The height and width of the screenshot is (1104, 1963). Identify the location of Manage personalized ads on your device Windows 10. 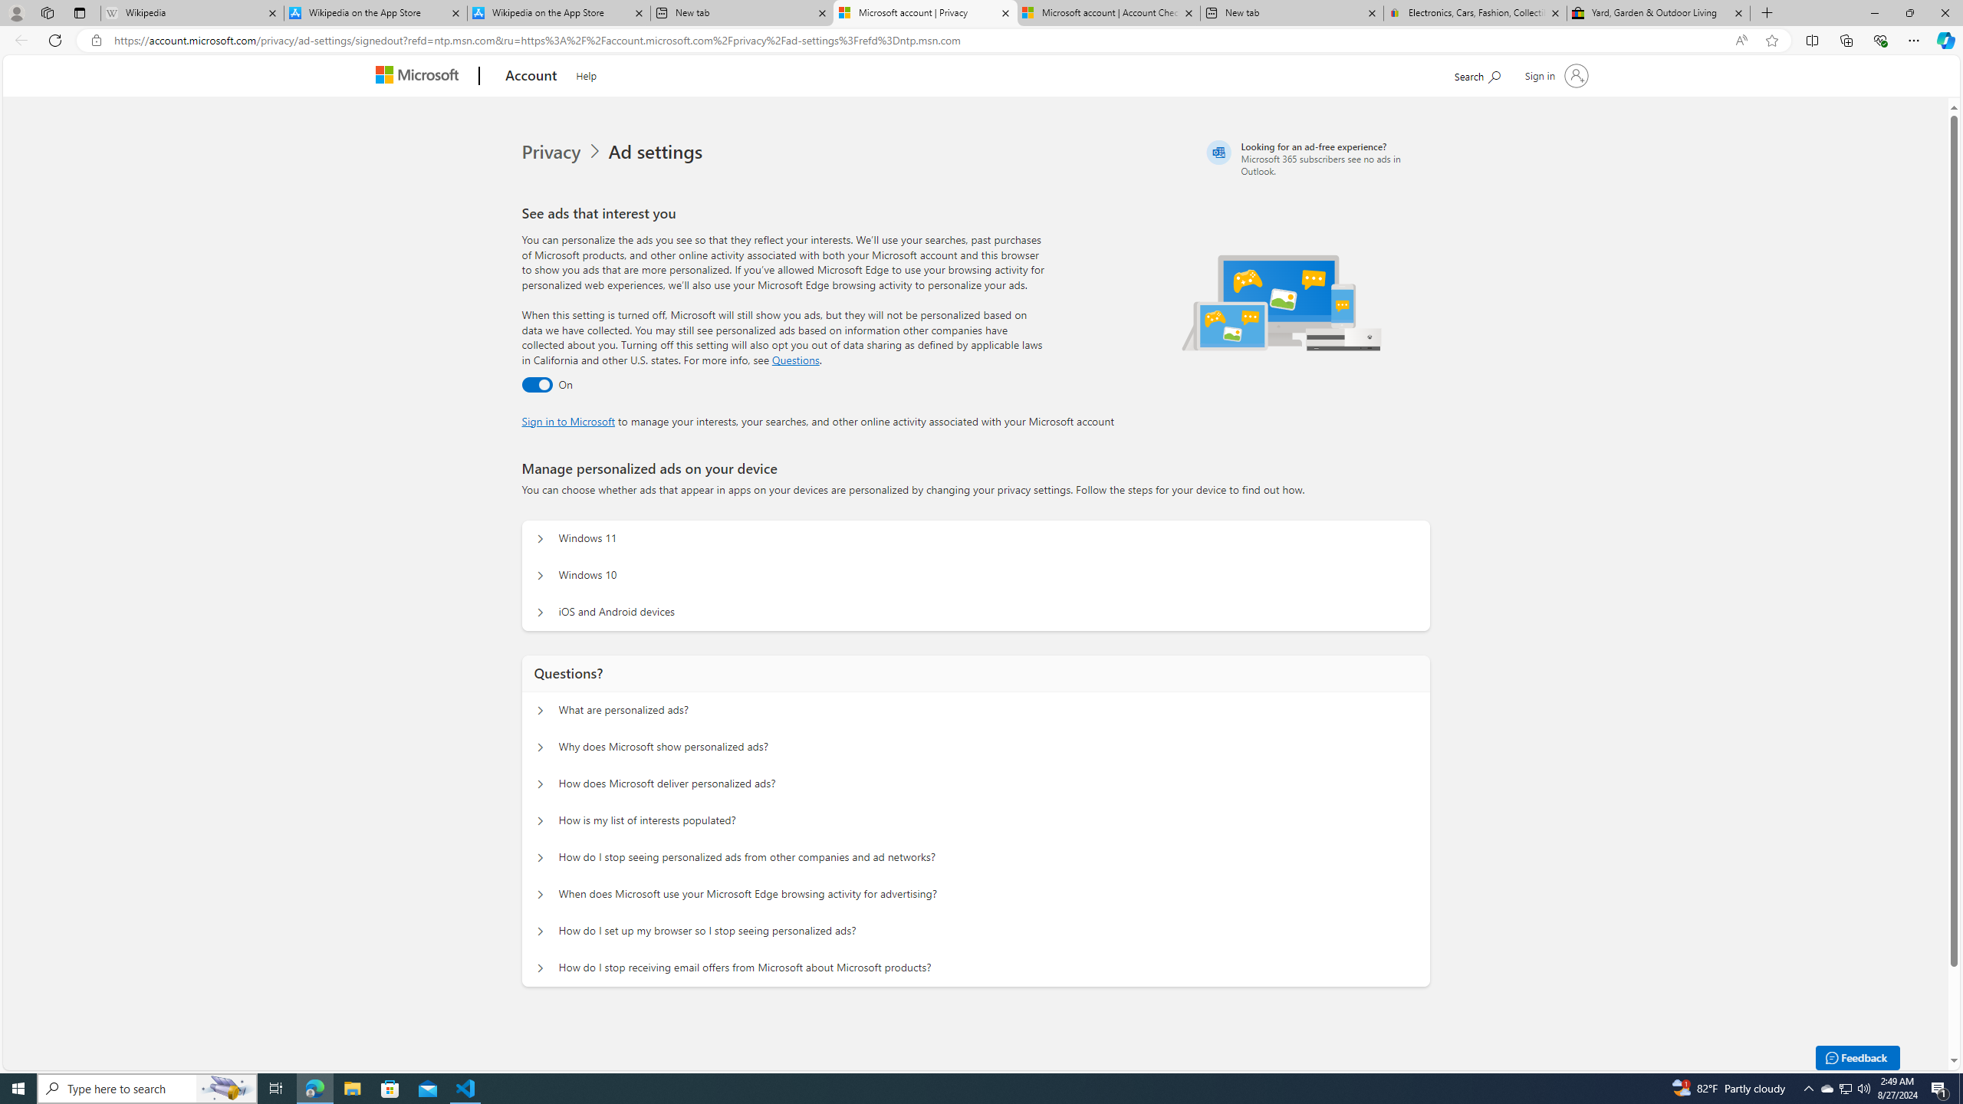
(541, 575).